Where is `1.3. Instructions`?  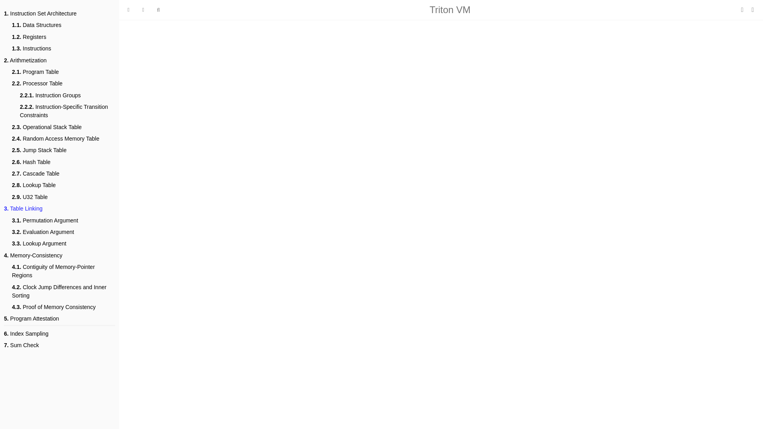
1.3. Instructions is located at coordinates (31, 48).